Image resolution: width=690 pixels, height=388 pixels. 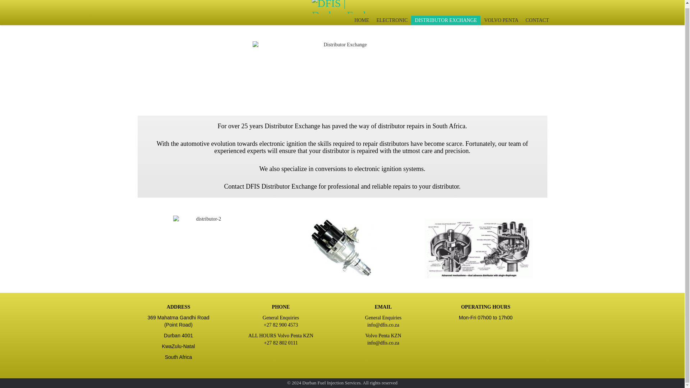 I want to click on CONTACT, so click(x=537, y=20).